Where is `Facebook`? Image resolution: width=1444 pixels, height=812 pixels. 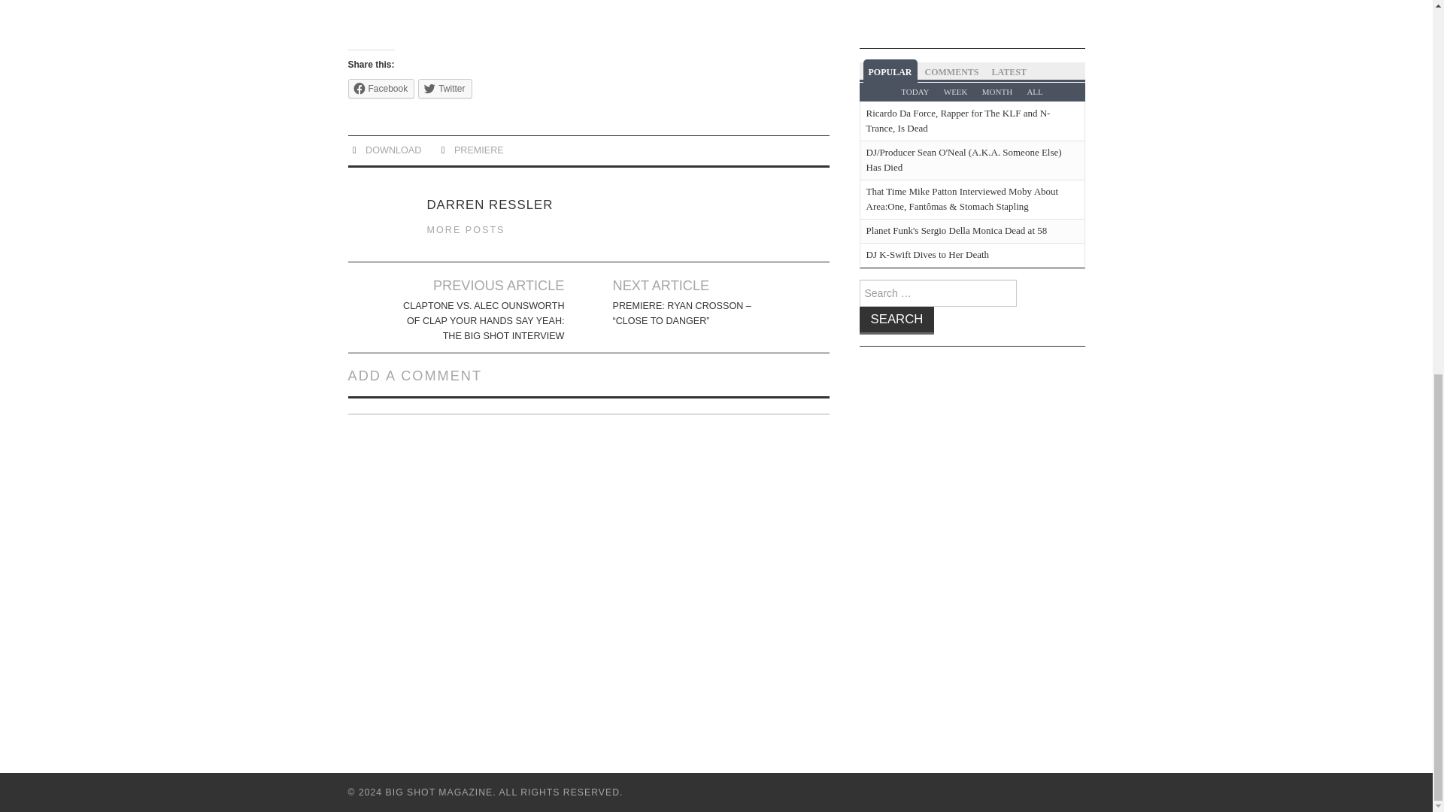
Facebook is located at coordinates (381, 88).